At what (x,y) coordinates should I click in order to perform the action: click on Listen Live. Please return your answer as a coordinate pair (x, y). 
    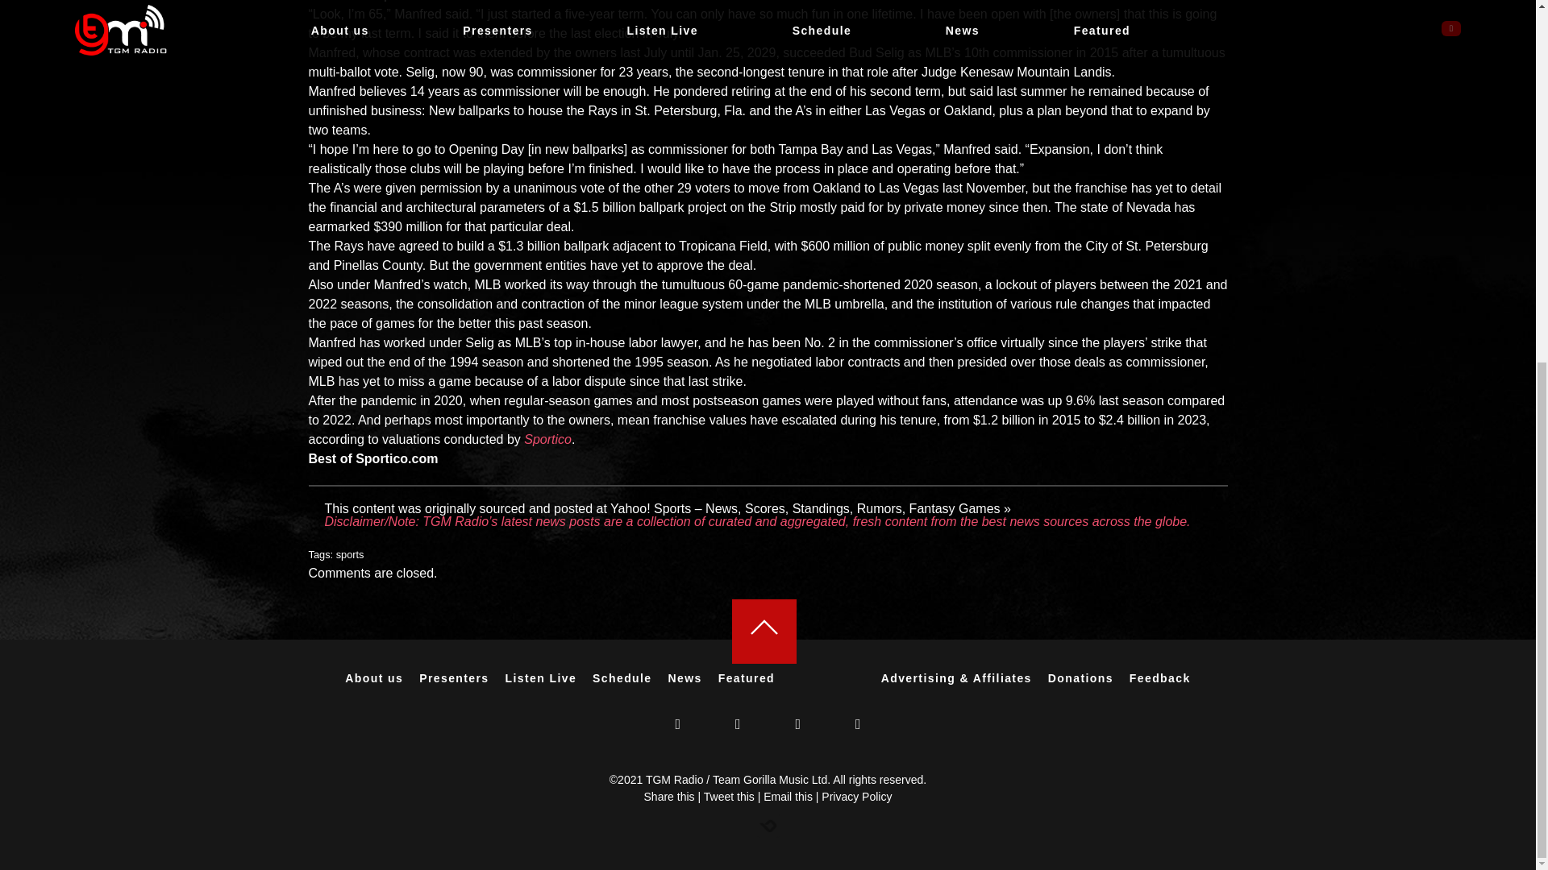
    Looking at the image, I should click on (542, 677).